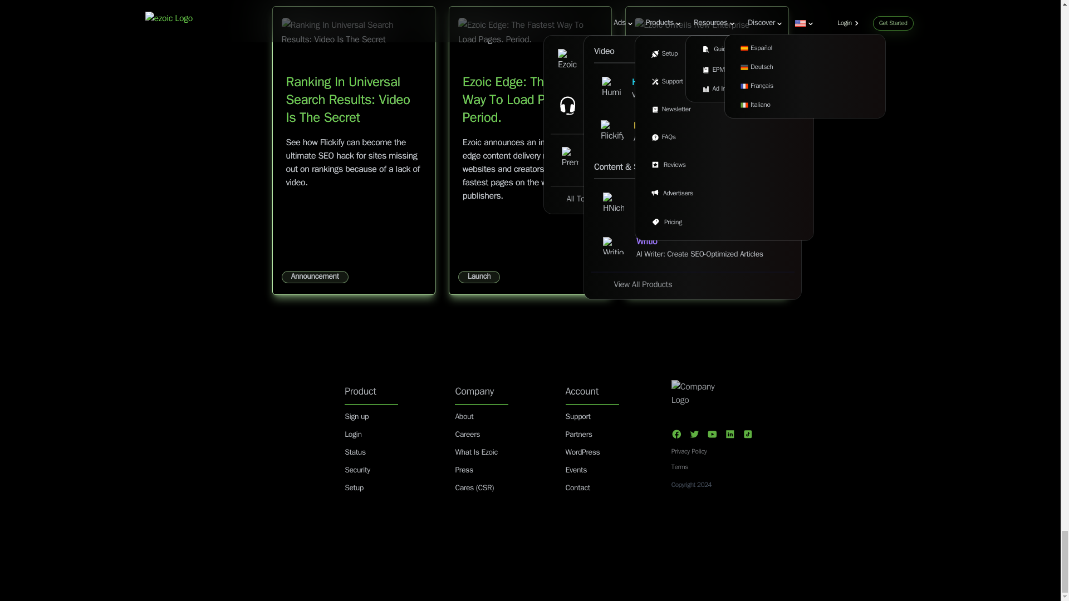 This screenshot has width=1069, height=601. I want to click on Ranking In Universal Search Results: Video Is The Secret, so click(349, 100).